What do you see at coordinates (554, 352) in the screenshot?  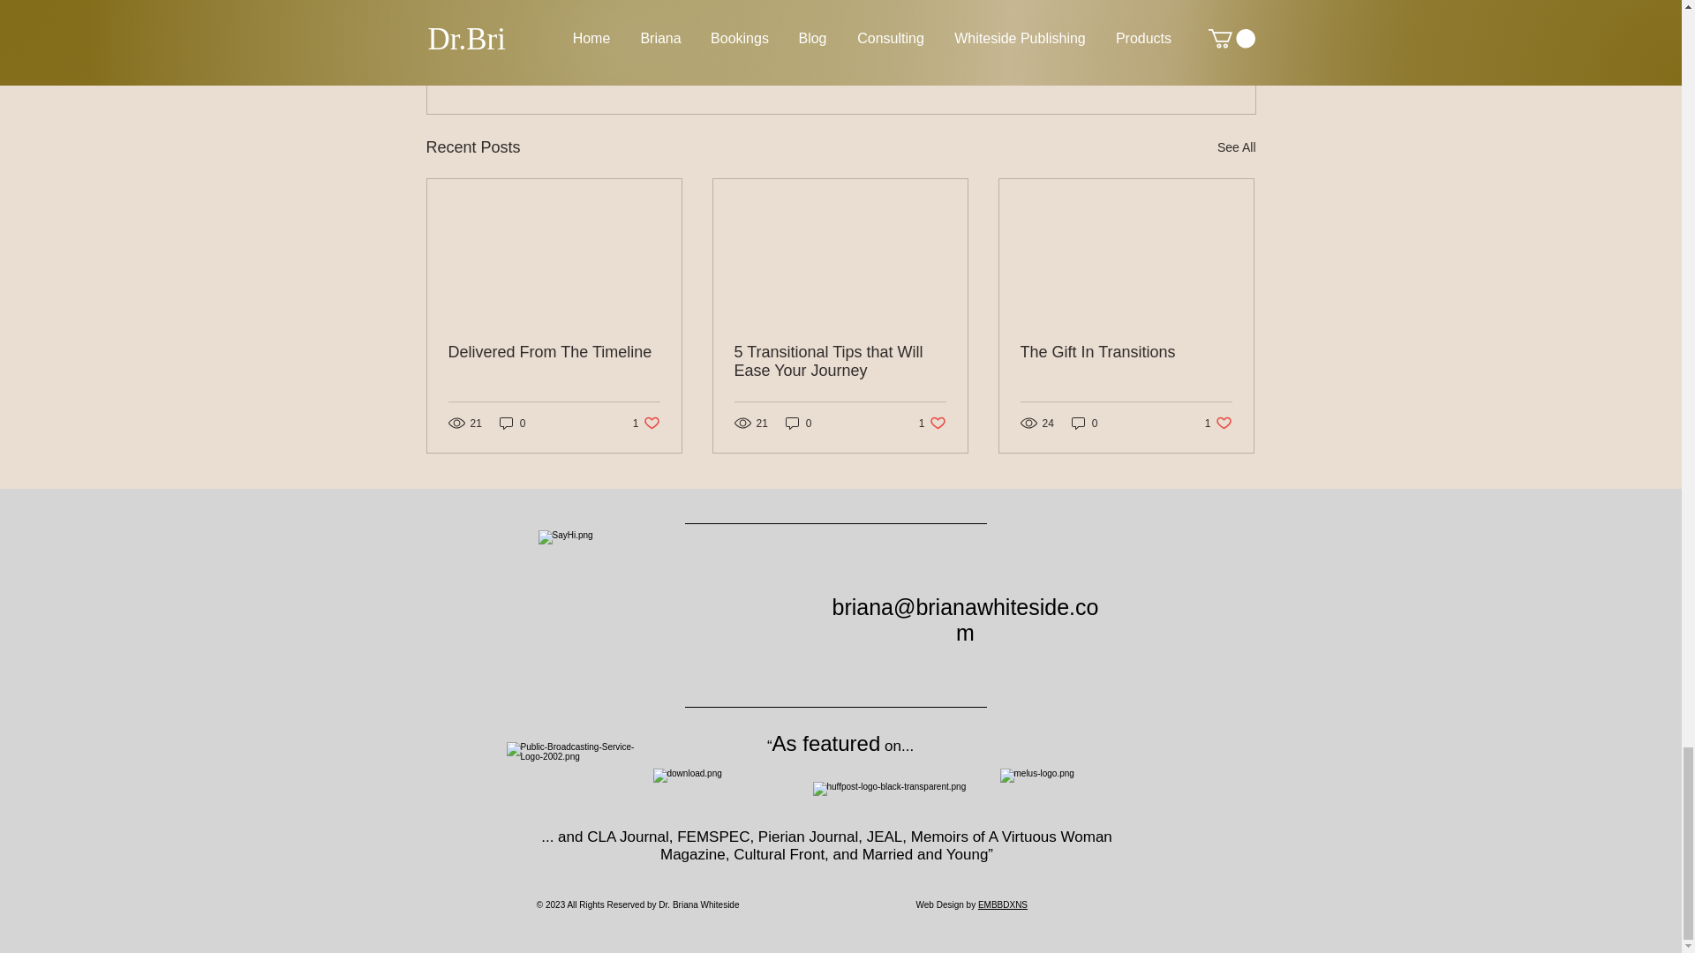 I see `The Gift In Transitions` at bounding box center [554, 352].